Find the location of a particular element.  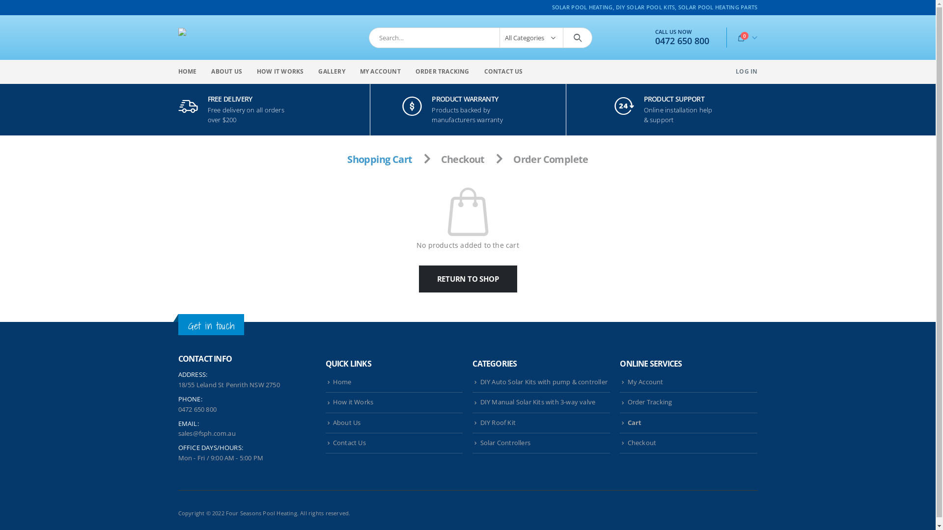

CONTACT US is located at coordinates (504, 72).